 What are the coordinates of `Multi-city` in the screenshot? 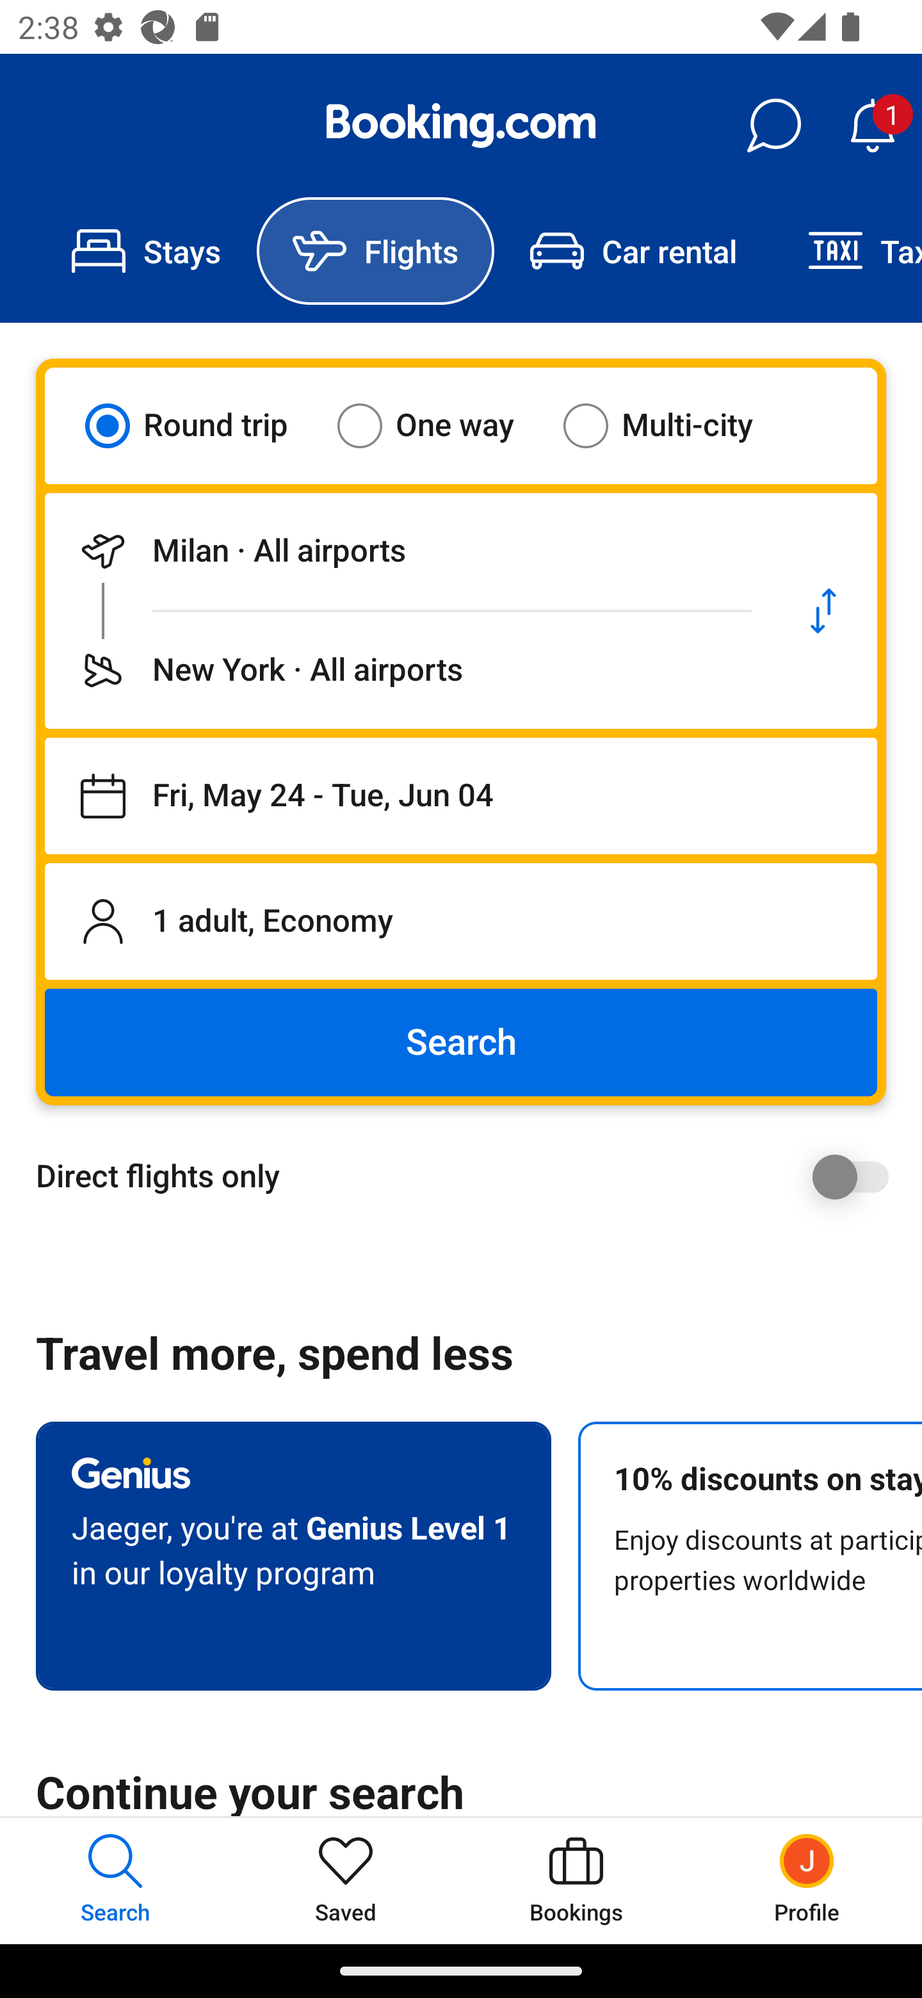 It's located at (674, 425).